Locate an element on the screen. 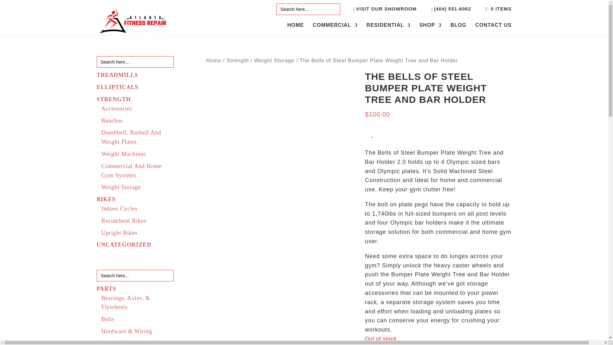 This screenshot has height=345, width=613. CONTACT US is located at coordinates (494, 29).